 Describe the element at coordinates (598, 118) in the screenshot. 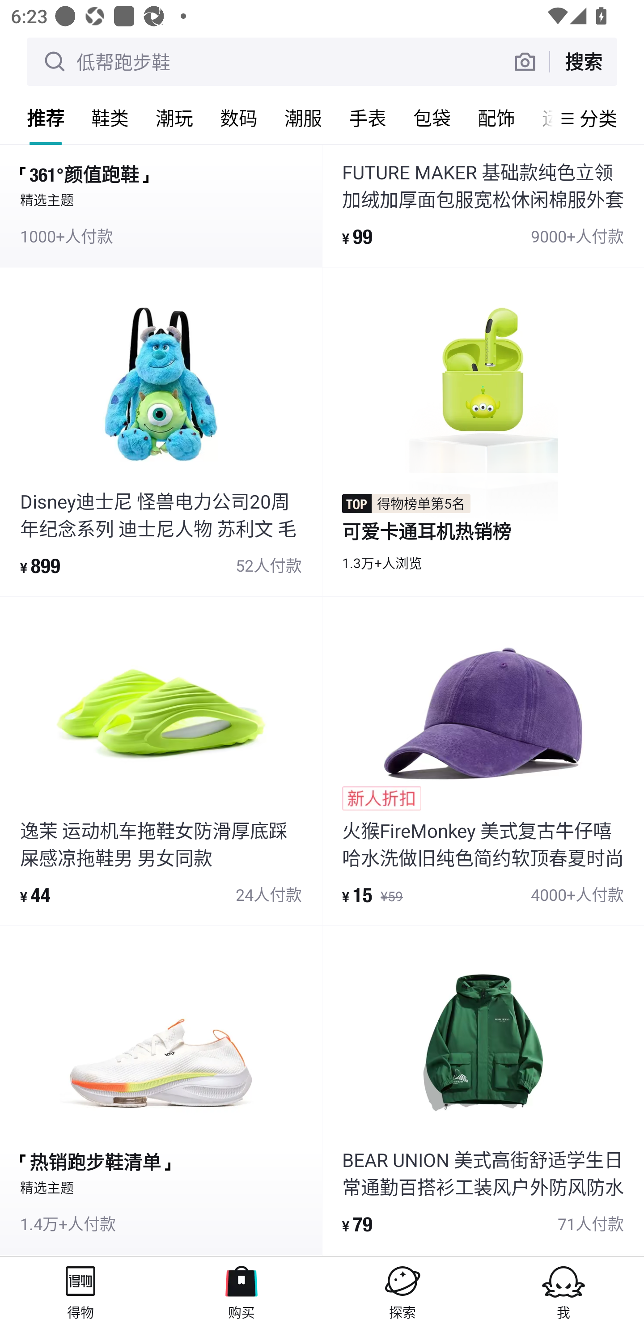

I see `分类` at that location.